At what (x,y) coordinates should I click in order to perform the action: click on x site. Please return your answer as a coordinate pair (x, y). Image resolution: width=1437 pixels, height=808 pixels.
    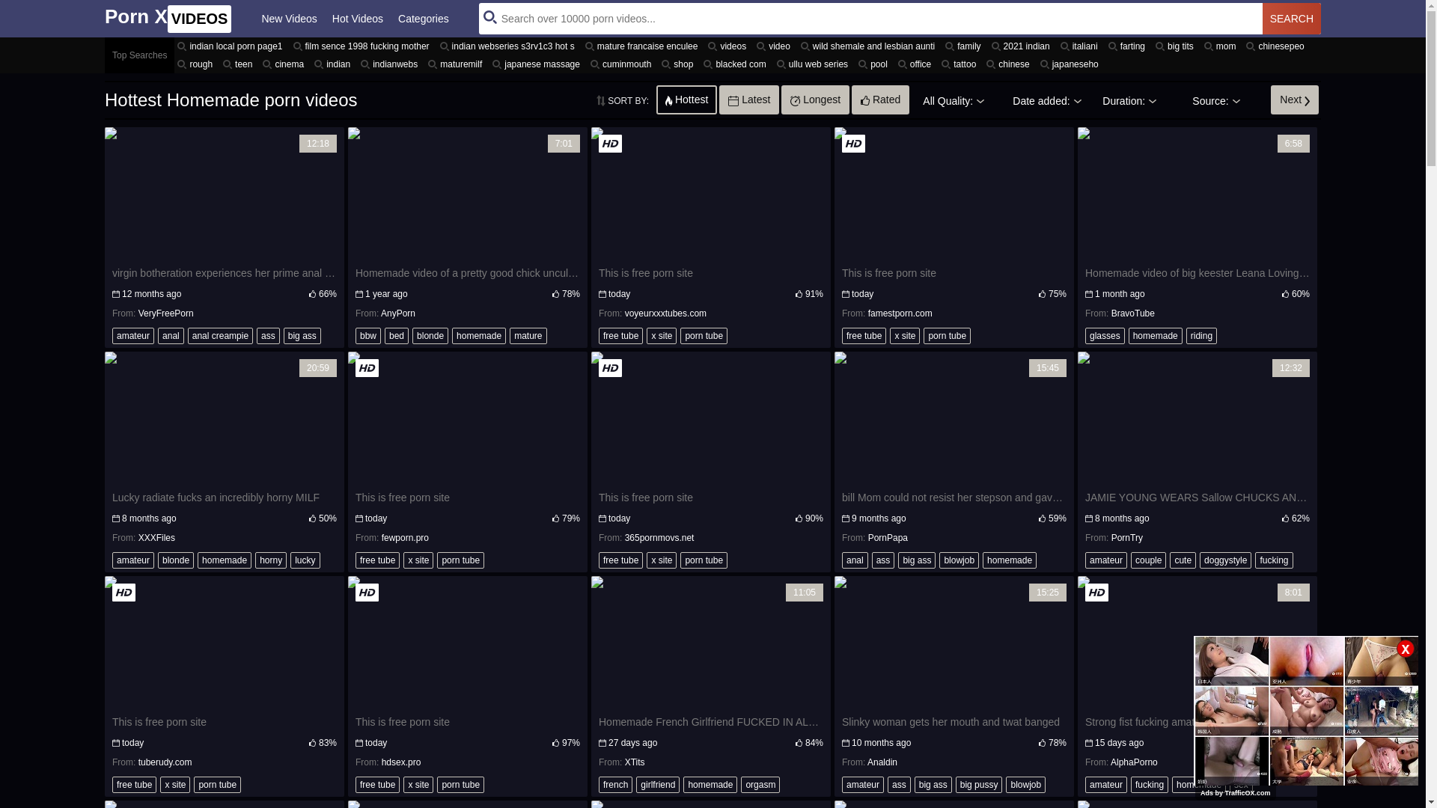
    Looking at the image, I should click on (662, 336).